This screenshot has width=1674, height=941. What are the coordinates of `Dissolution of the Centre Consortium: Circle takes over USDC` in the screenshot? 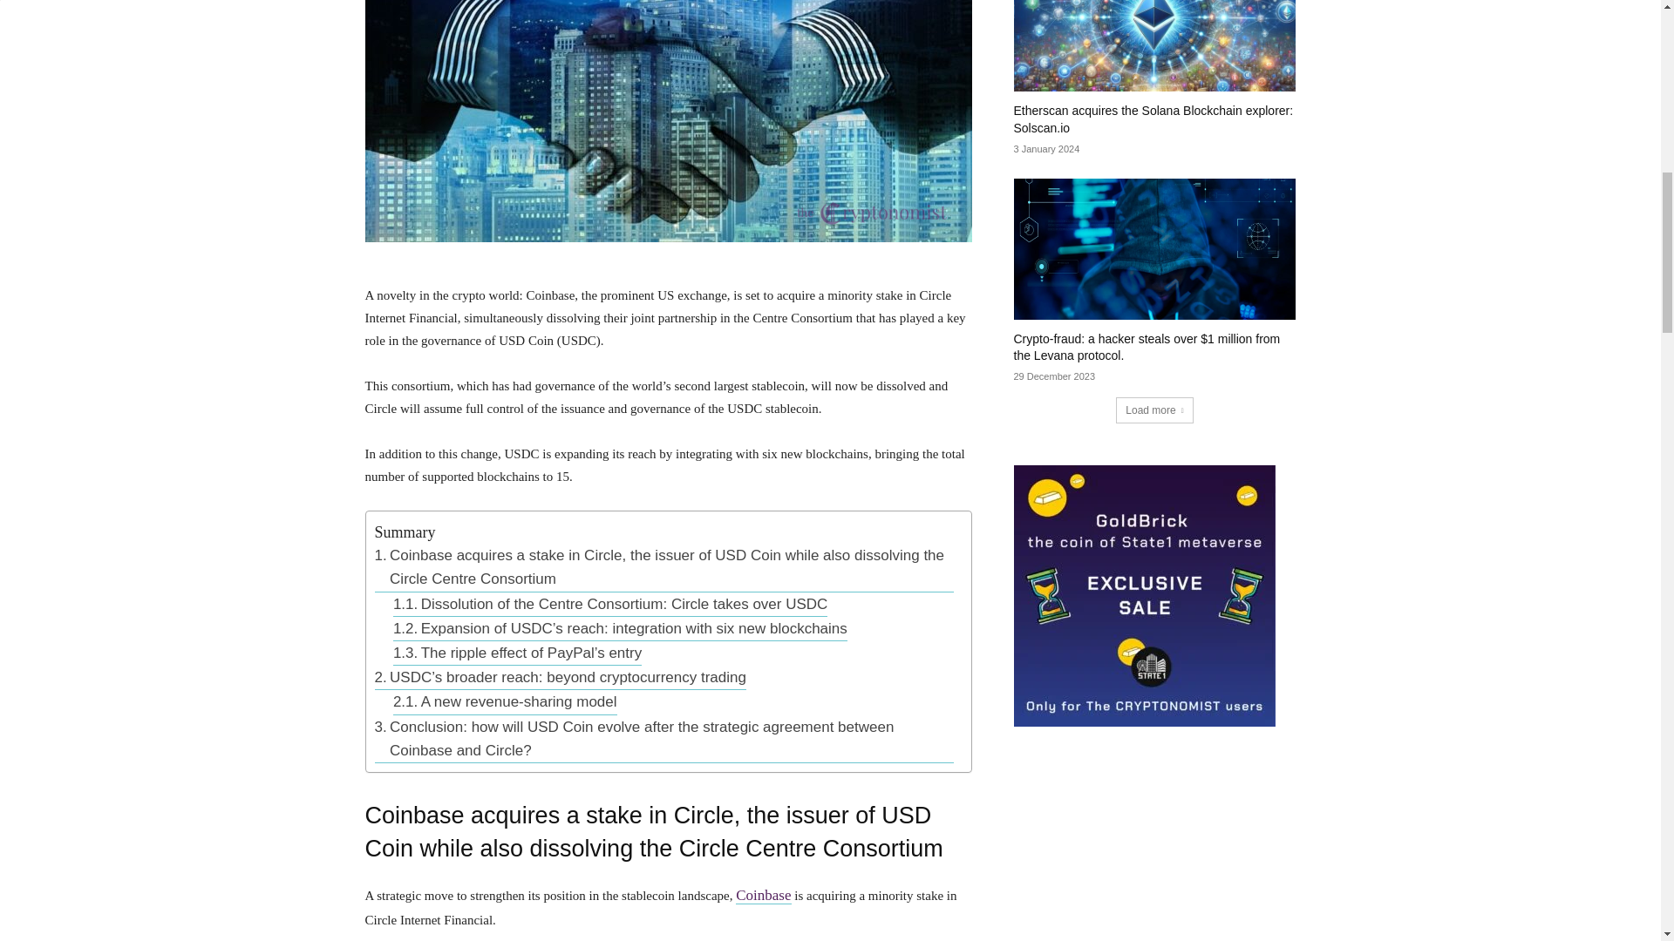 It's located at (610, 605).